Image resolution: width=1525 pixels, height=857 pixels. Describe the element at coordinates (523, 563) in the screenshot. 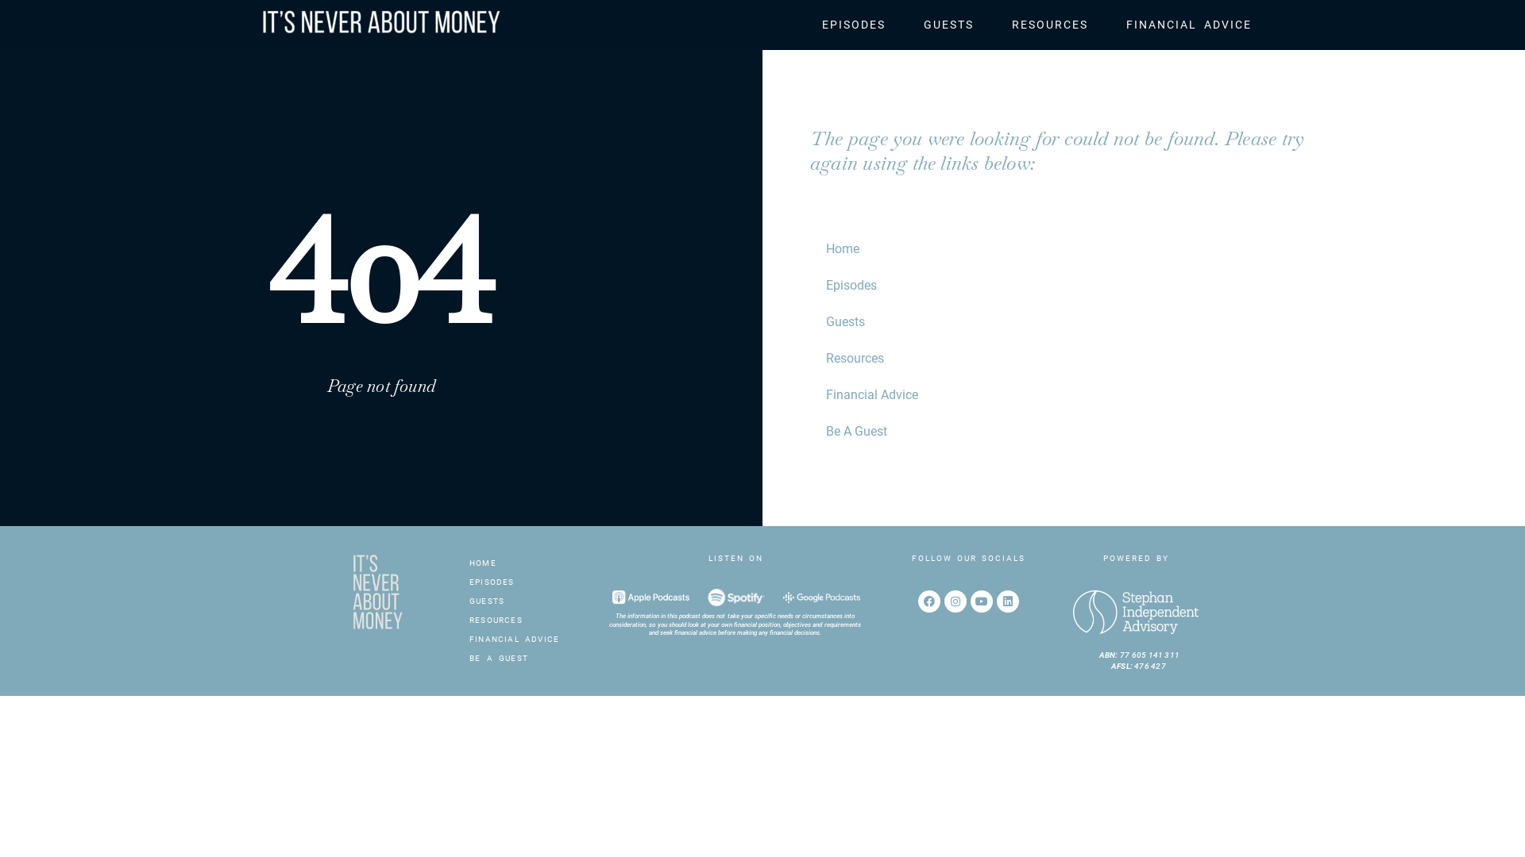

I see `HOME` at that location.